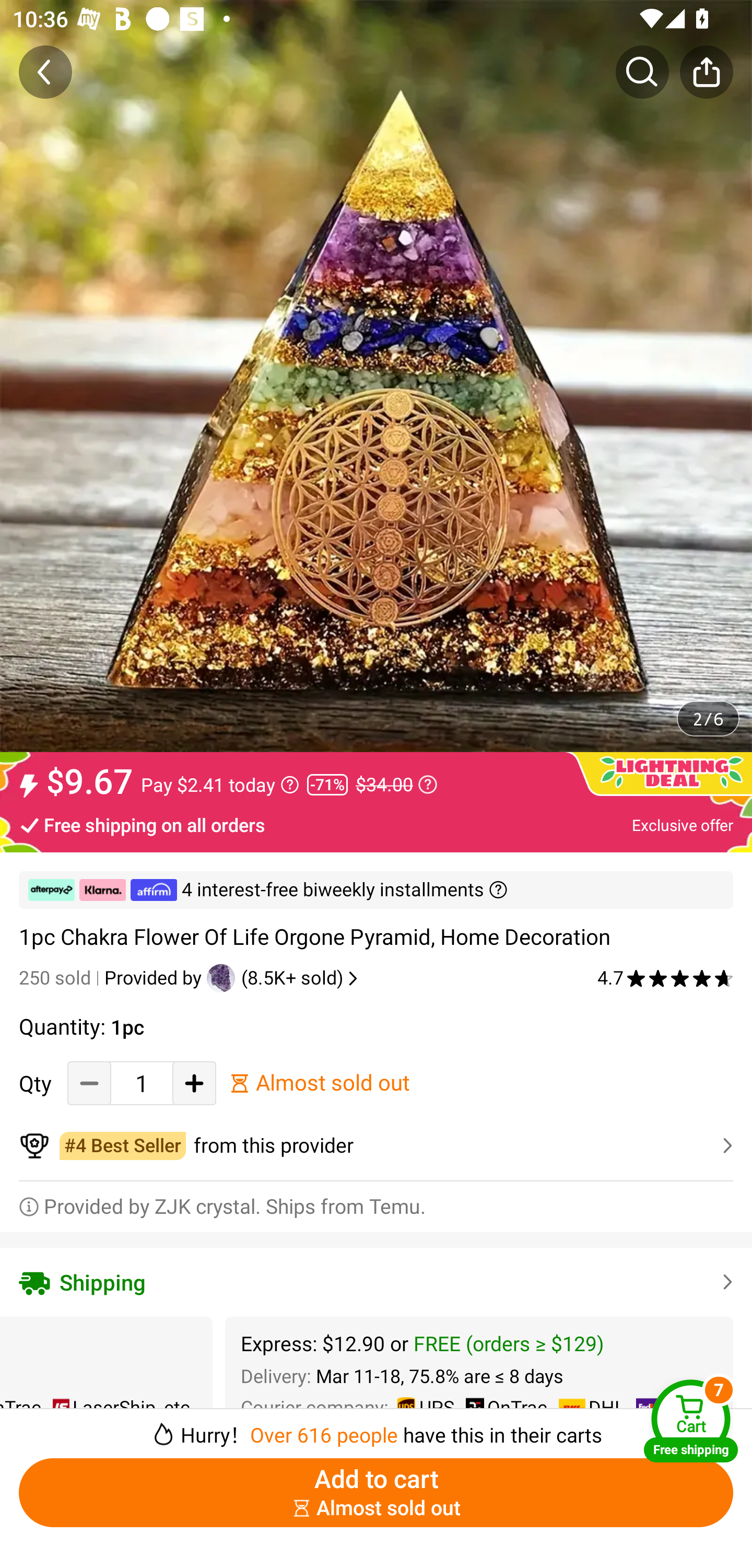 Image resolution: width=752 pixels, height=1546 pixels. Describe the element at coordinates (89, 1083) in the screenshot. I see `Decrease Quantity Button` at that location.